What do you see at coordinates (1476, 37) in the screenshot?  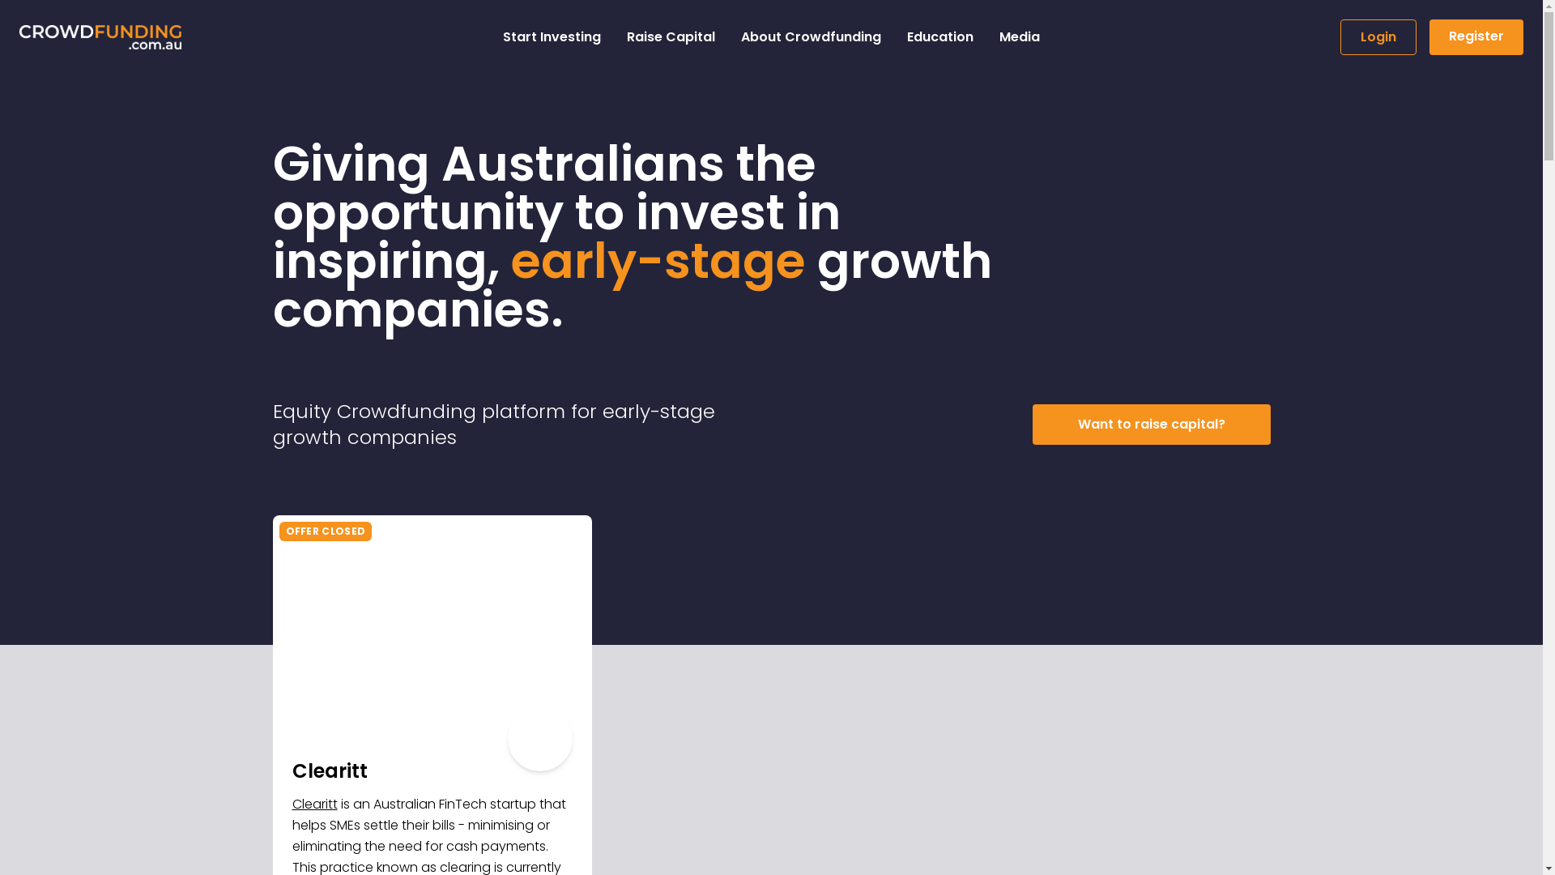 I see `Register` at bounding box center [1476, 37].